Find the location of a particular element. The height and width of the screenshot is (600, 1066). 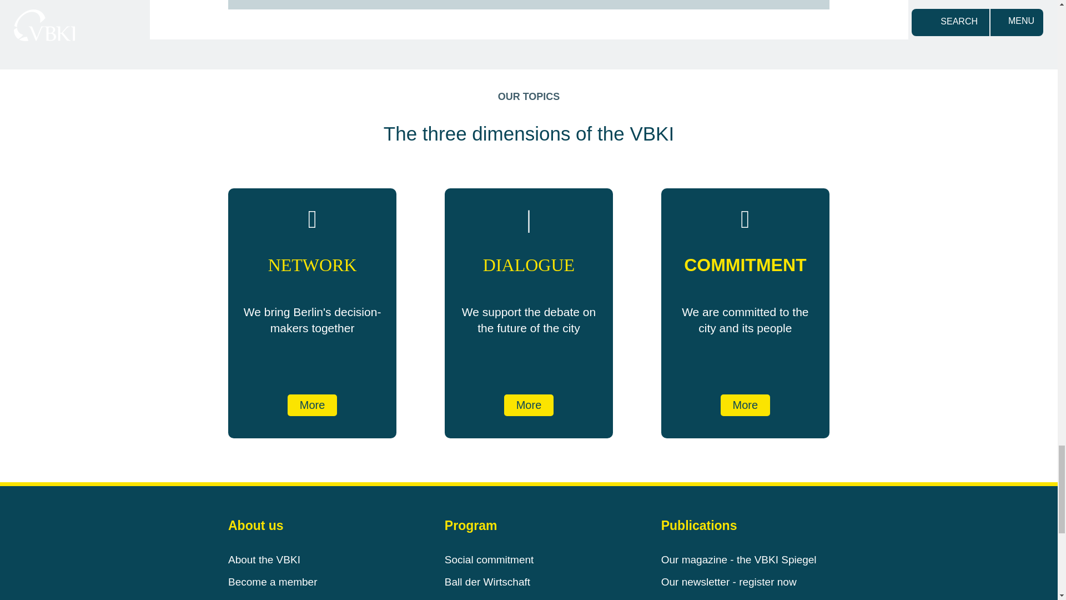

More is located at coordinates (313, 405).